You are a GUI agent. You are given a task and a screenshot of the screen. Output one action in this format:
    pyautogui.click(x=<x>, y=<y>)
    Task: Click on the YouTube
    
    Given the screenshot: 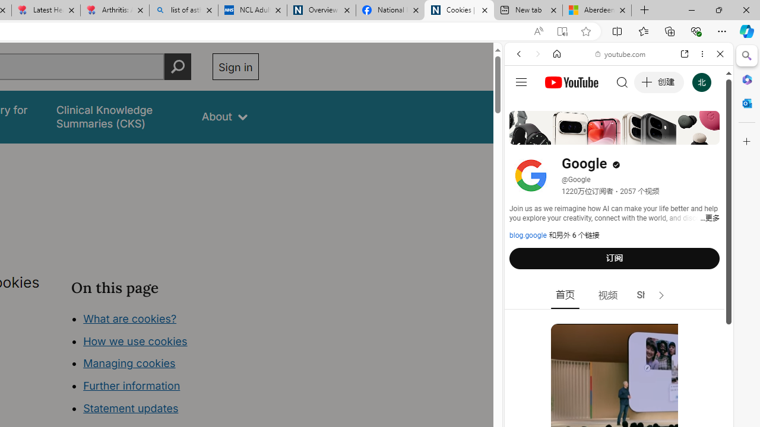 What is the action you would take?
    pyautogui.click(x=614, y=176)
    